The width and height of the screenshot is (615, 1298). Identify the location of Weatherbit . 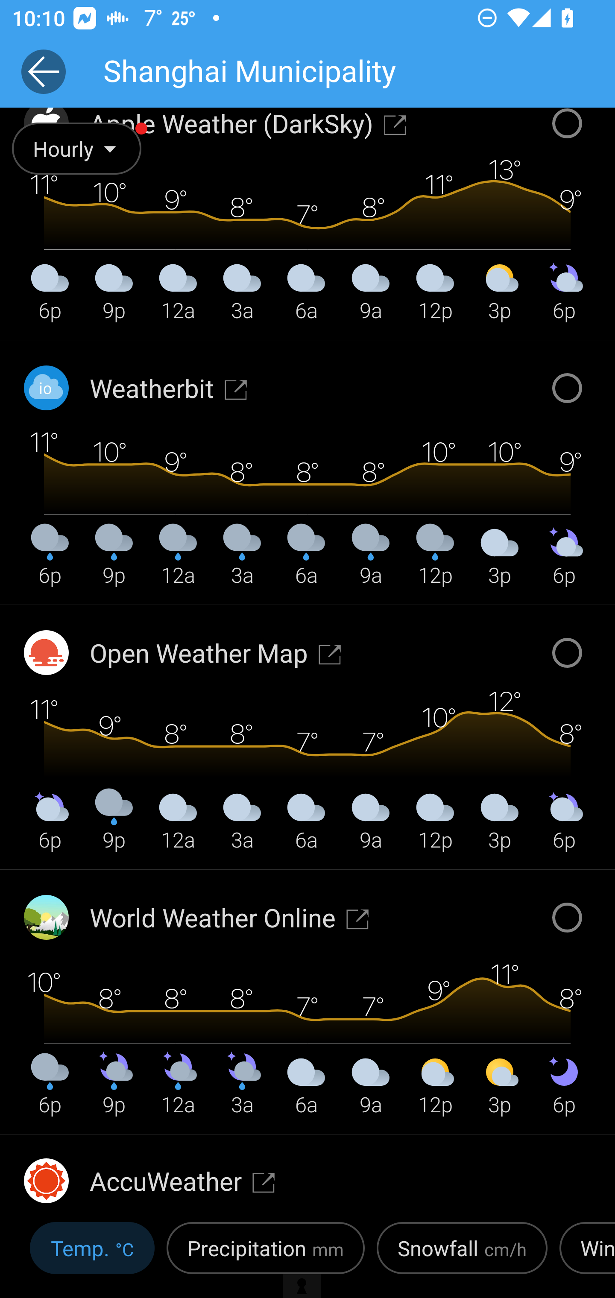
(169, 388).